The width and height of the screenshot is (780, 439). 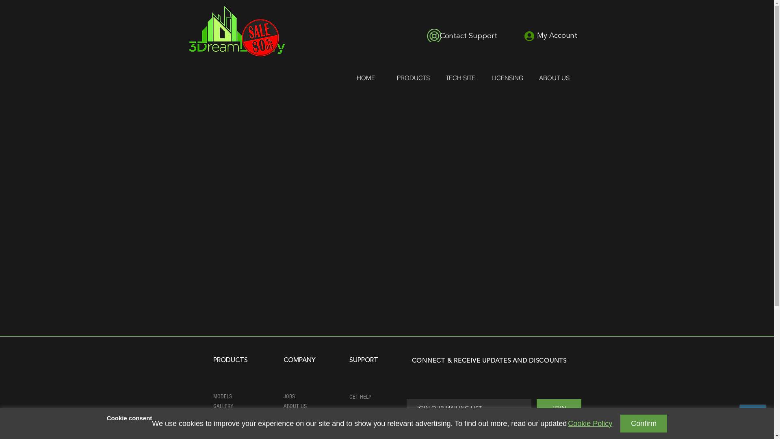 What do you see at coordinates (511, 29) in the screenshot?
I see `Online Store` at bounding box center [511, 29].